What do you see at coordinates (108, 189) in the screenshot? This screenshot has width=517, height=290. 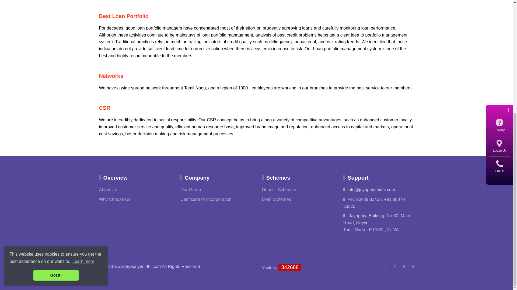 I see `About Us` at bounding box center [108, 189].